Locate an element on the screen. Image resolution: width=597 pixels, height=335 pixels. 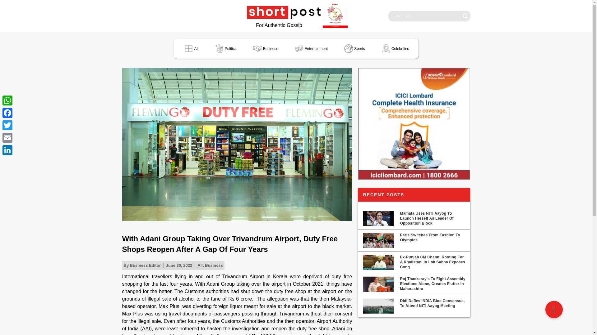
Celebrities is located at coordinates (395, 48).